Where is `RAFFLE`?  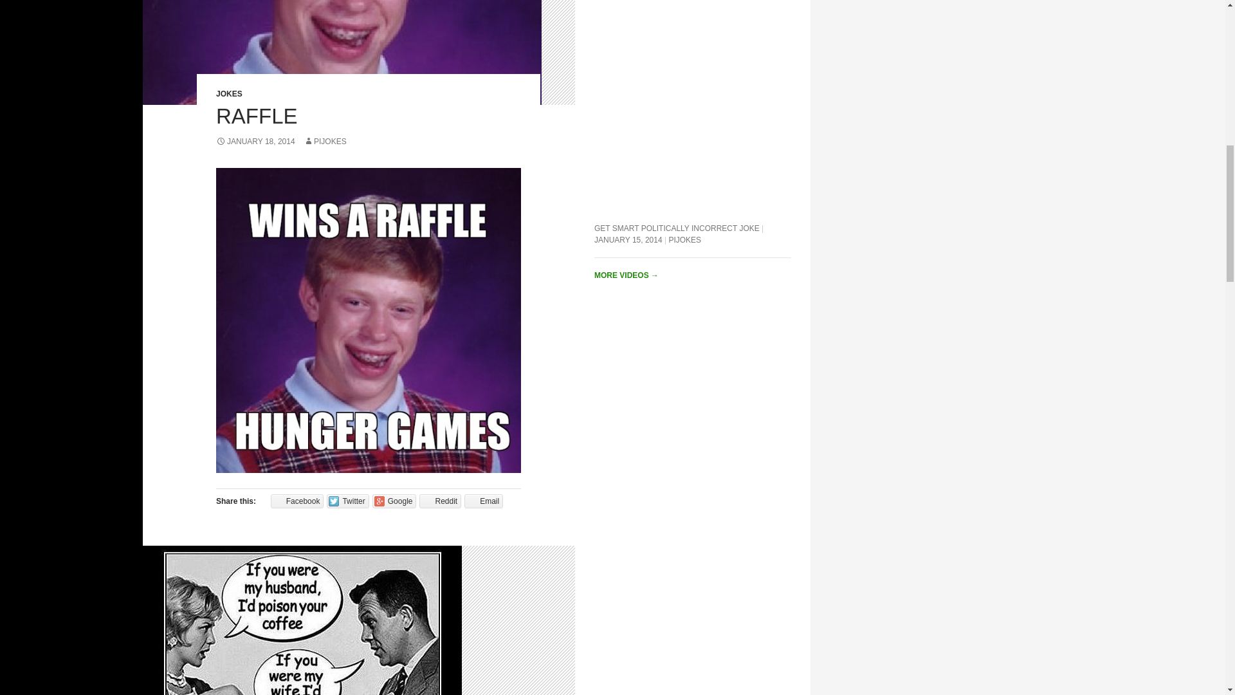 RAFFLE is located at coordinates (257, 116).